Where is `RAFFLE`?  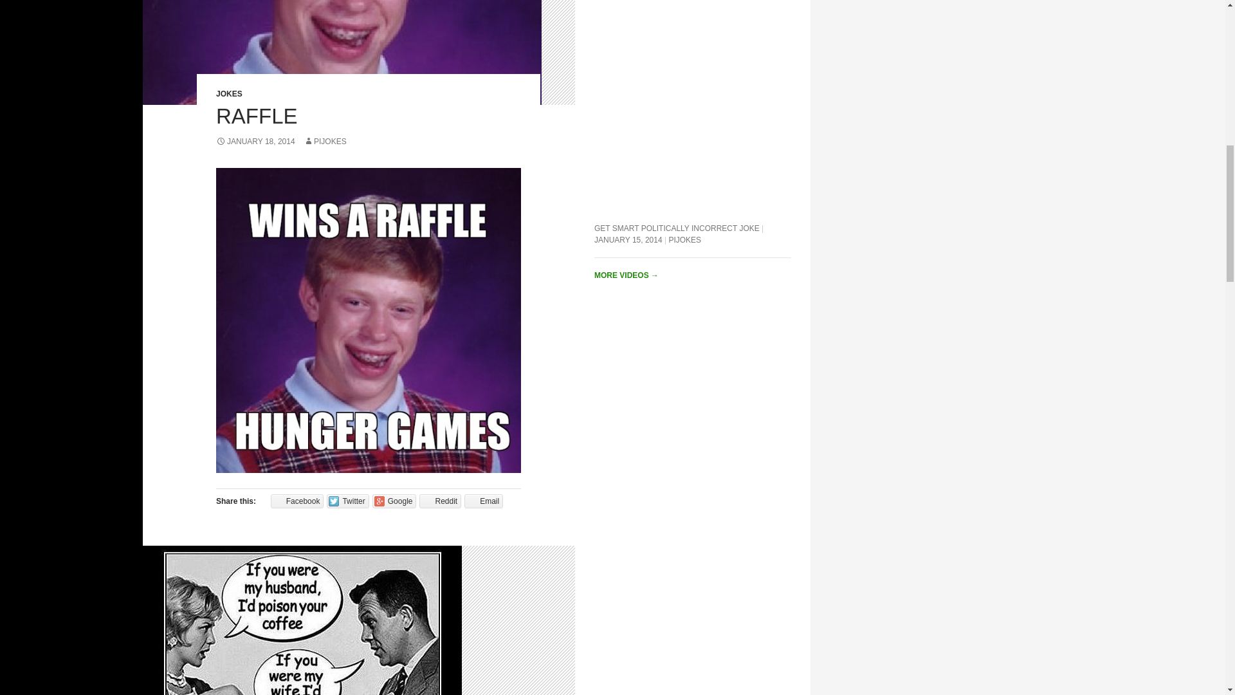 RAFFLE is located at coordinates (257, 116).